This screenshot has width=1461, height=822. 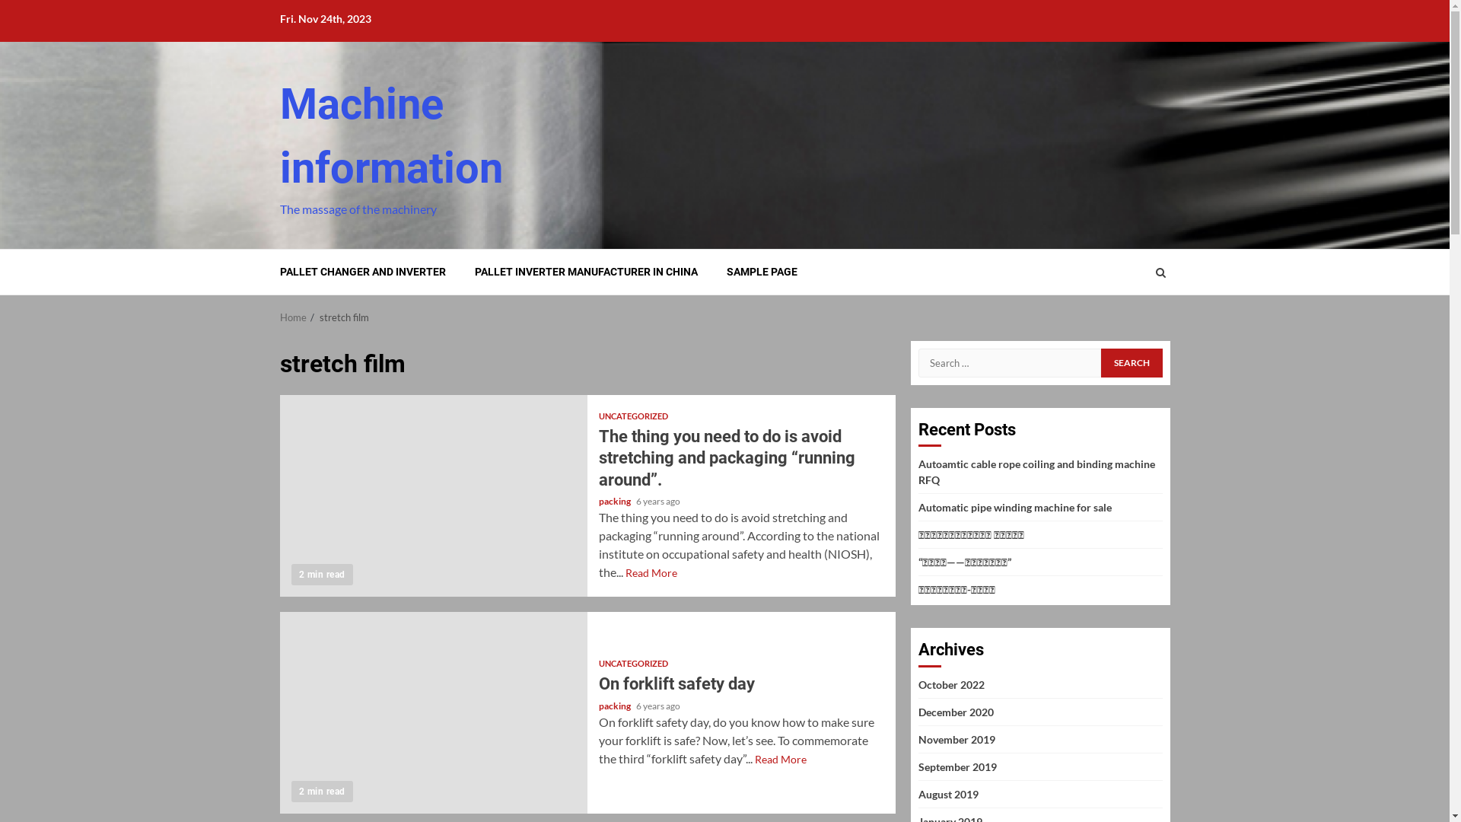 I want to click on packing, so click(x=616, y=706).